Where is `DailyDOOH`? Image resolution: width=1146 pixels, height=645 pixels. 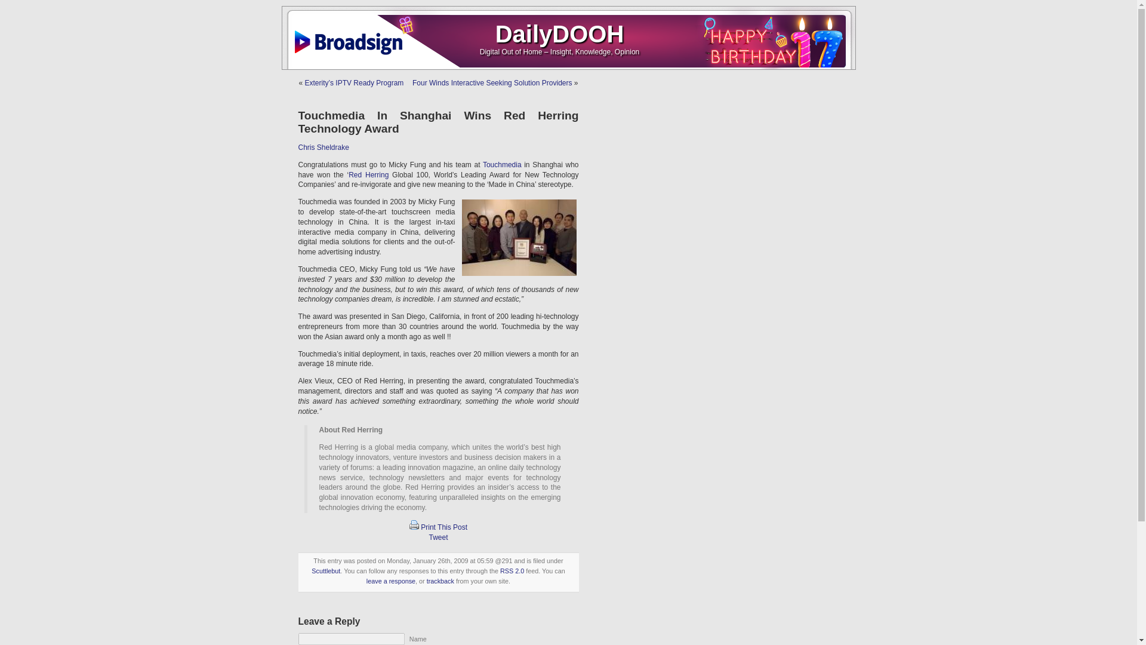
DailyDOOH is located at coordinates (560, 33).